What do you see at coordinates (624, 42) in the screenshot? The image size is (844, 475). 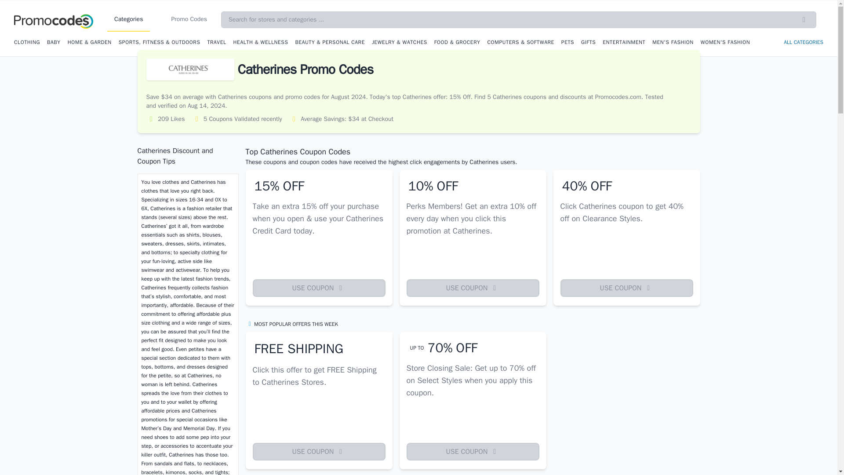 I see `ENTERTAINMENT` at bounding box center [624, 42].